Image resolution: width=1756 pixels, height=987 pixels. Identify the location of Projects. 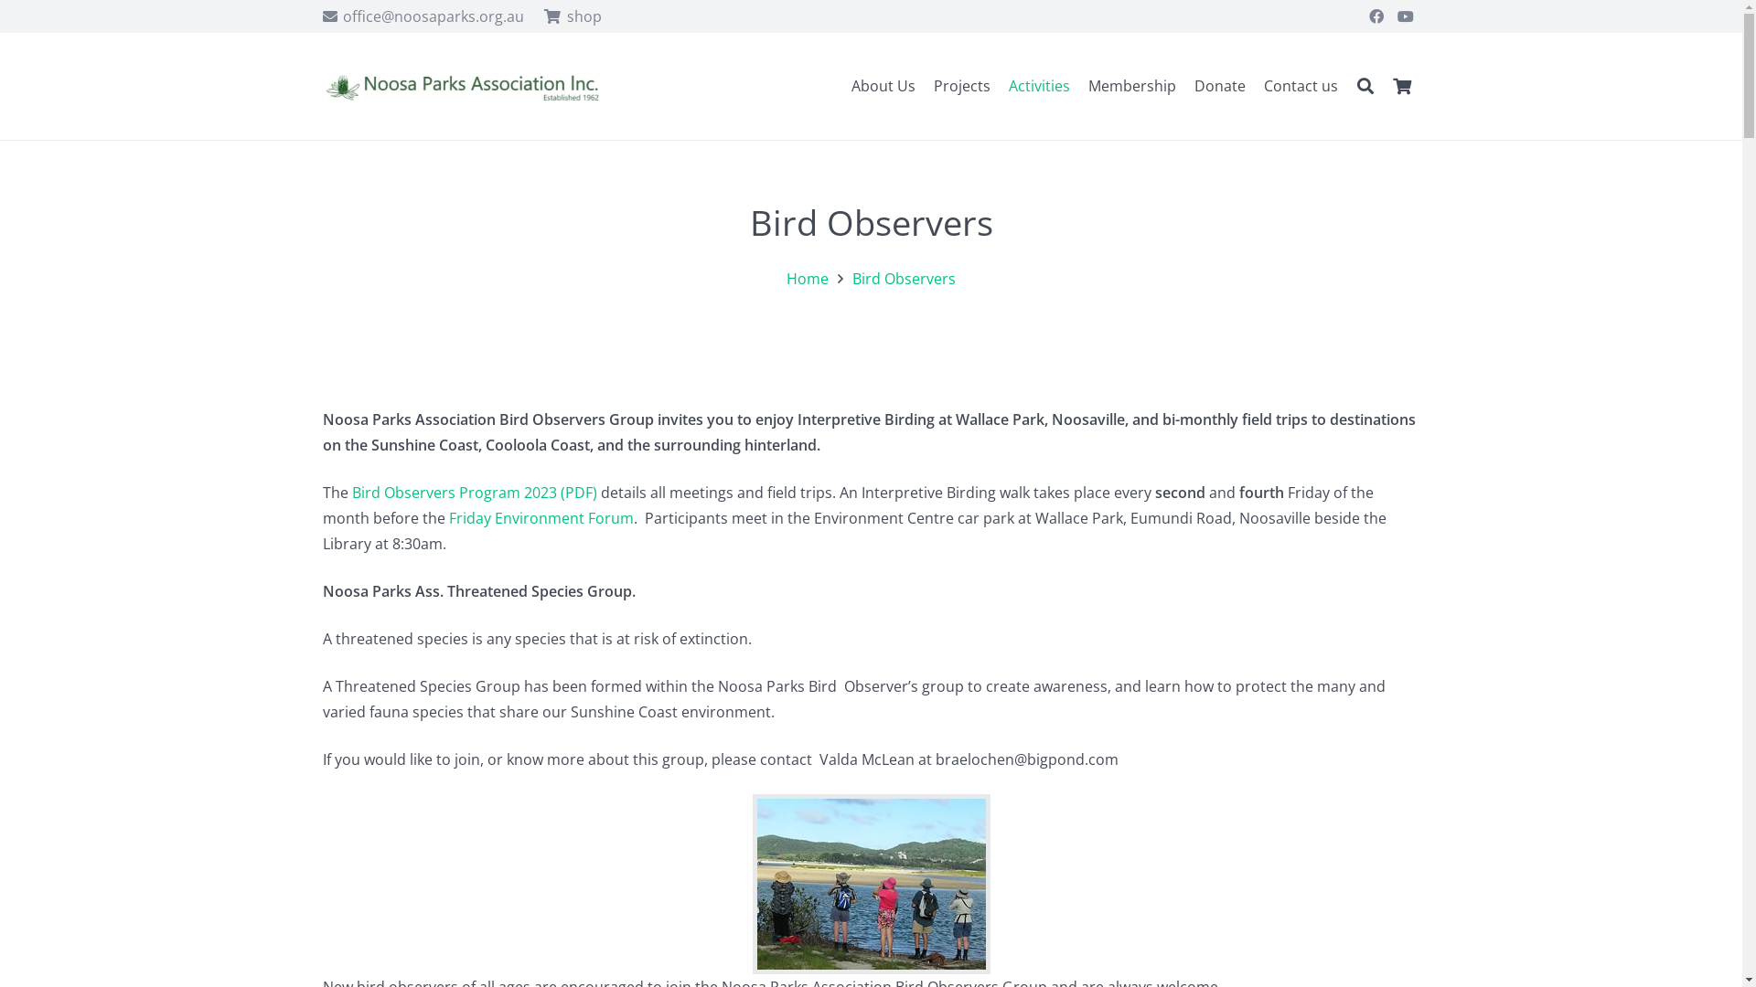
(962, 86).